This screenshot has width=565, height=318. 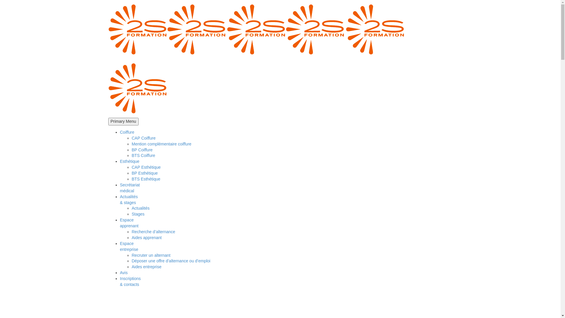 I want to click on Espace
apprenant, so click(x=129, y=223).